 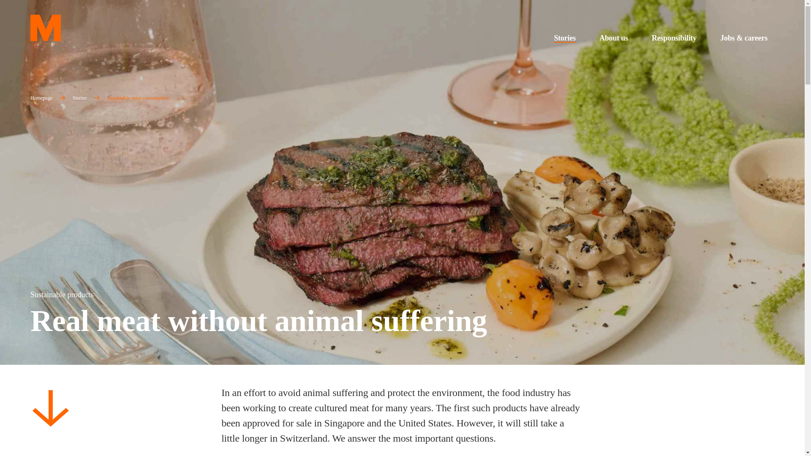 I want to click on Stories, so click(x=79, y=98).